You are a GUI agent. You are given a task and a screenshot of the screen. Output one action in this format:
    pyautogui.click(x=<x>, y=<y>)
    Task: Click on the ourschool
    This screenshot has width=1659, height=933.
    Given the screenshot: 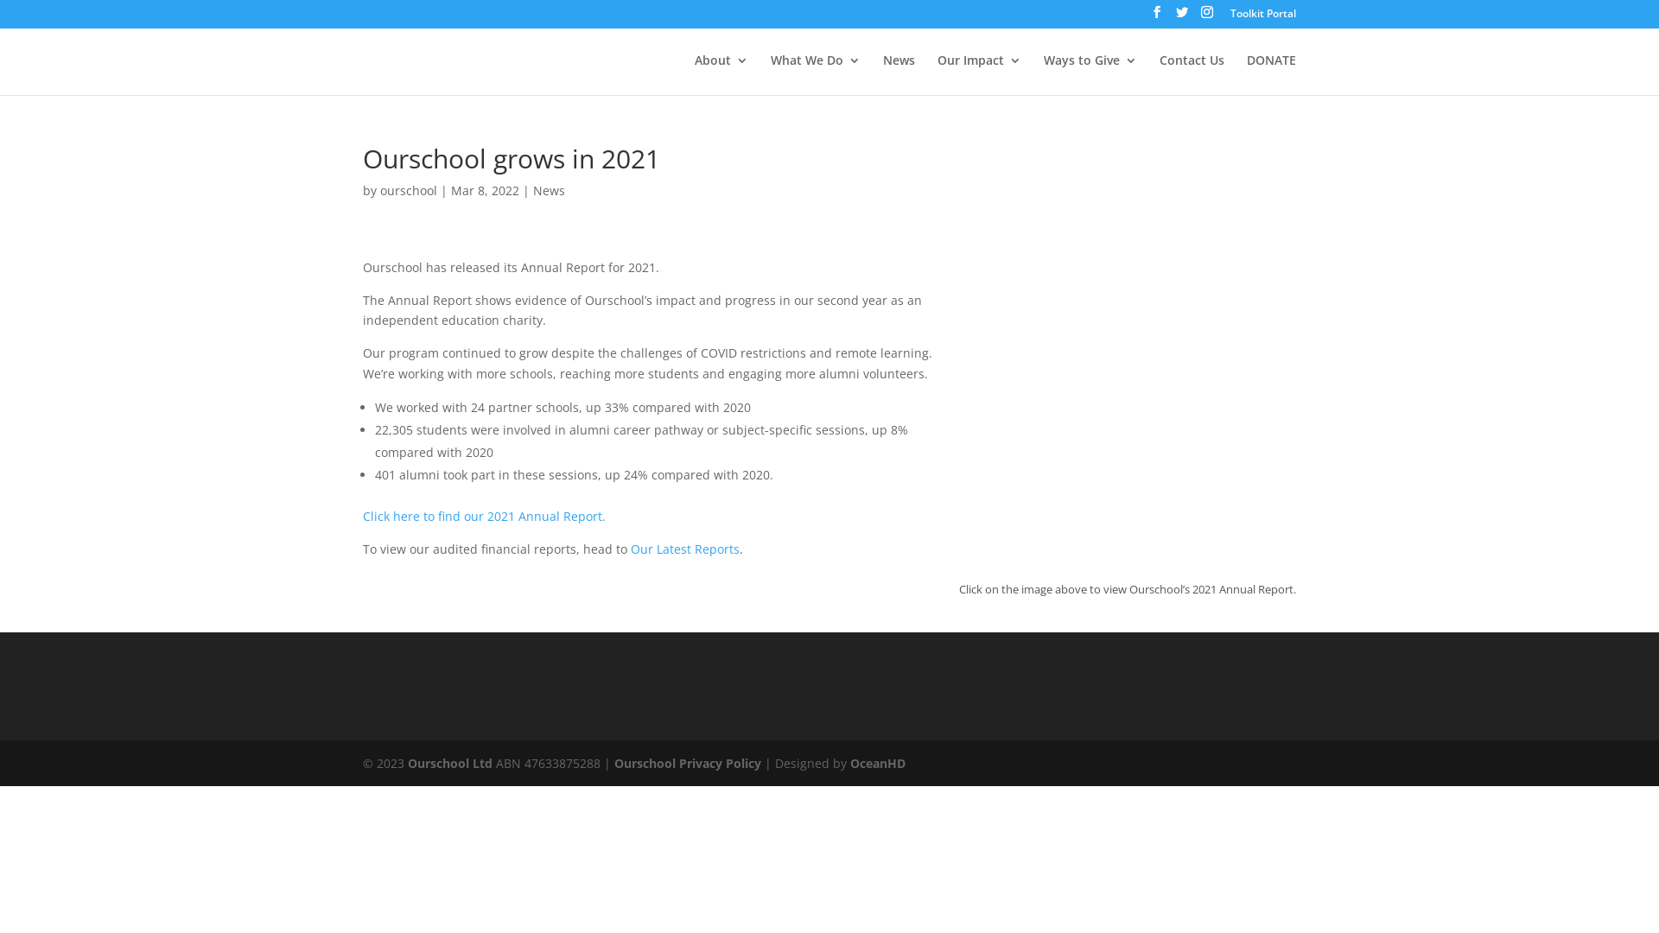 What is the action you would take?
    pyautogui.click(x=409, y=190)
    